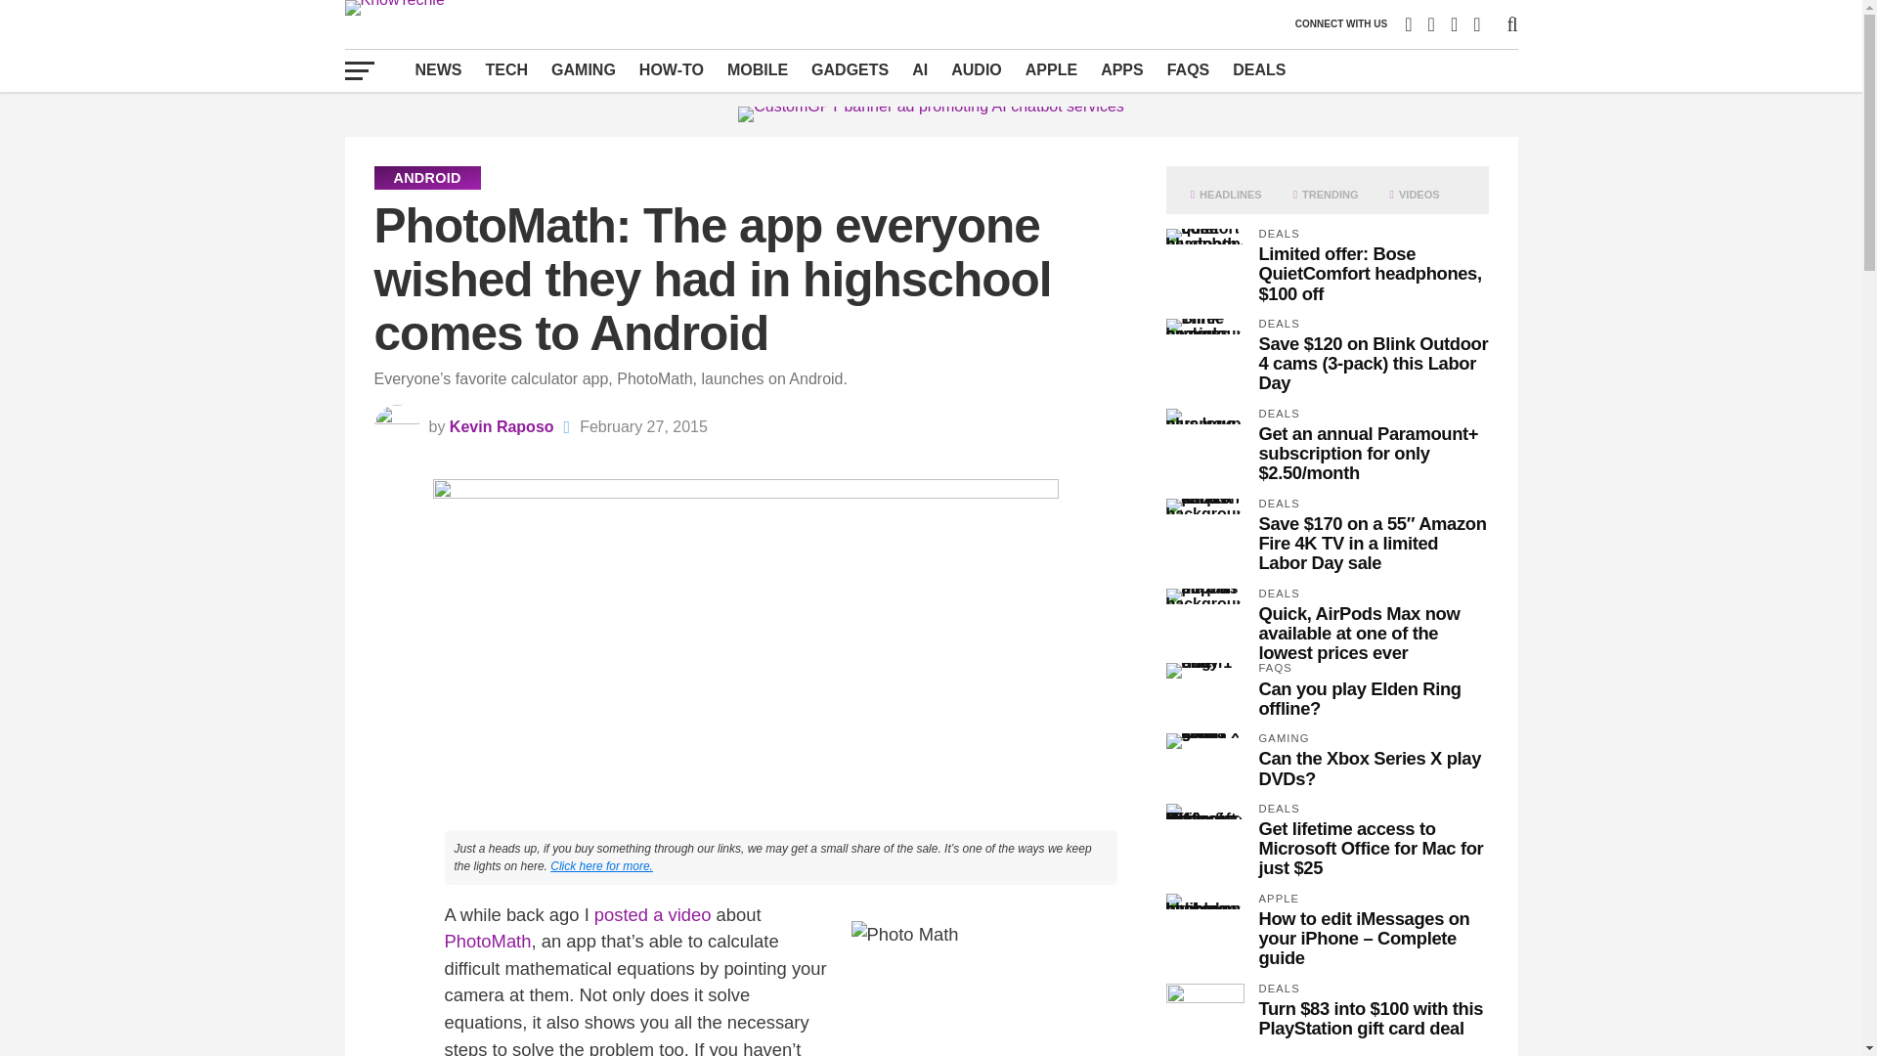 Image resolution: width=1877 pixels, height=1056 pixels. Describe the element at coordinates (671, 69) in the screenshot. I see `HOW-TO` at that location.